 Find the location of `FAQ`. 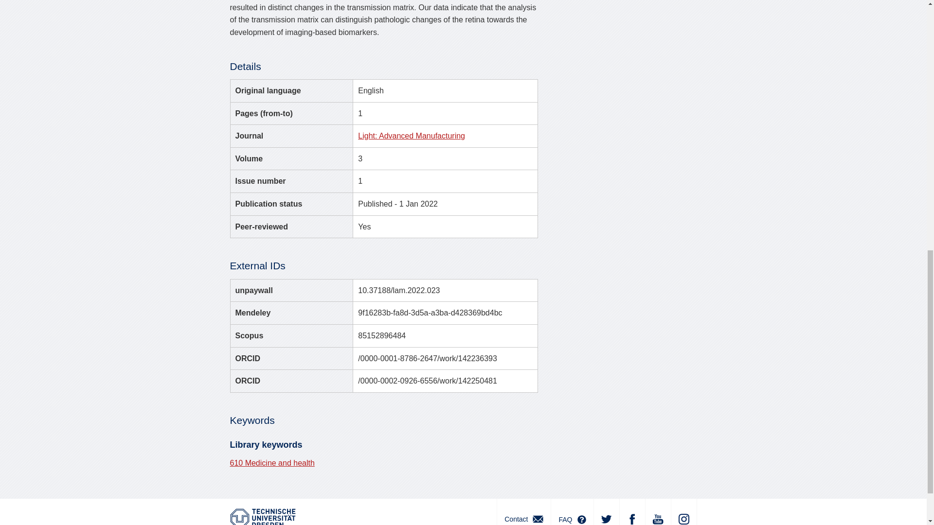

FAQ is located at coordinates (572, 512).